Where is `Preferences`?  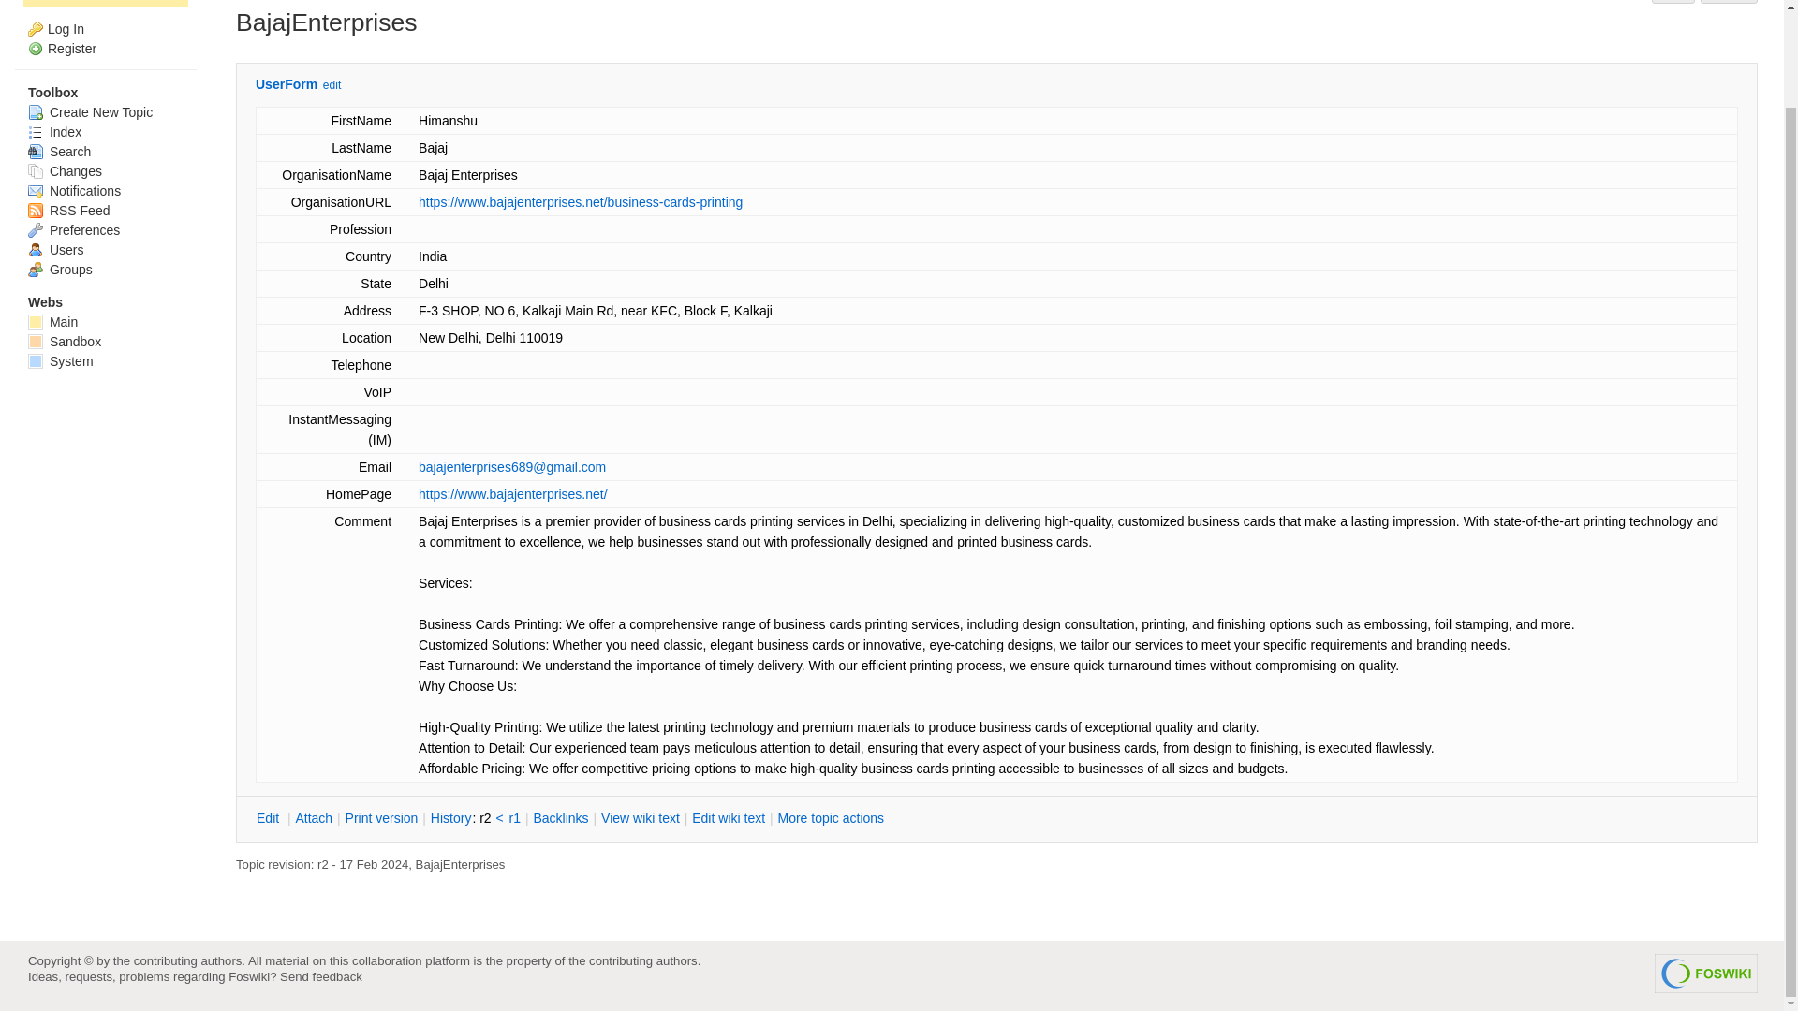 Preferences is located at coordinates (74, 229).